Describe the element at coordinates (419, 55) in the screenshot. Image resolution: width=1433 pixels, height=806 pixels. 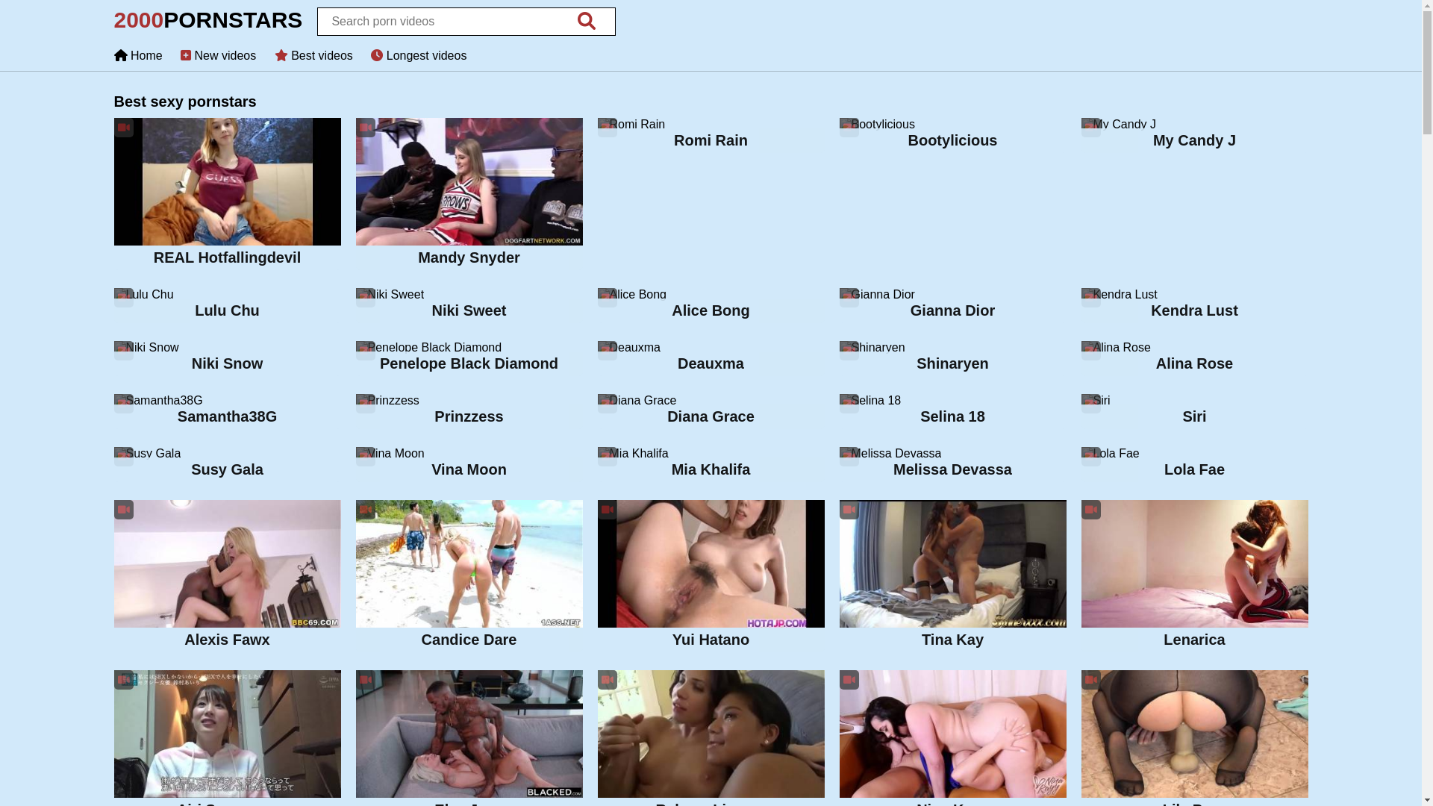
I see `Longest videos` at that location.